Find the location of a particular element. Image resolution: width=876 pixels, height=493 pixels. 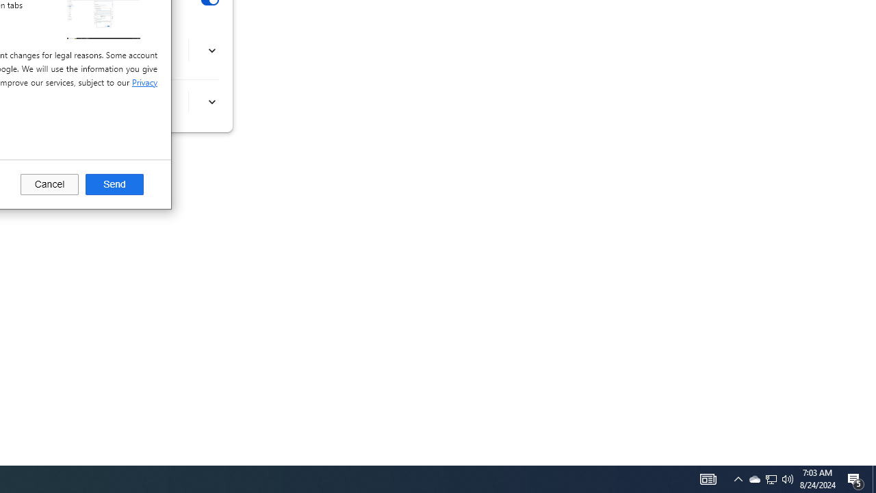

Cancel is located at coordinates (708, 479).